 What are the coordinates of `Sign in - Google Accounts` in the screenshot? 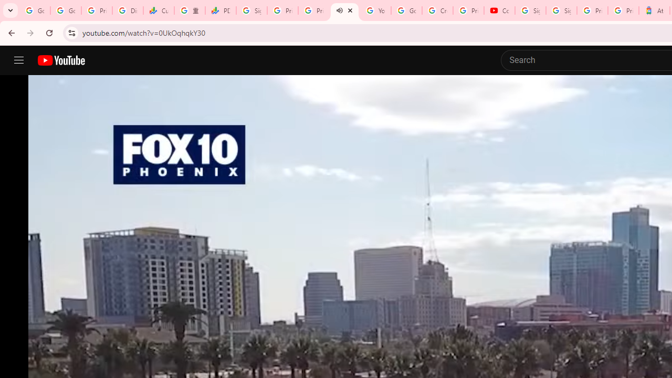 It's located at (530, 10).